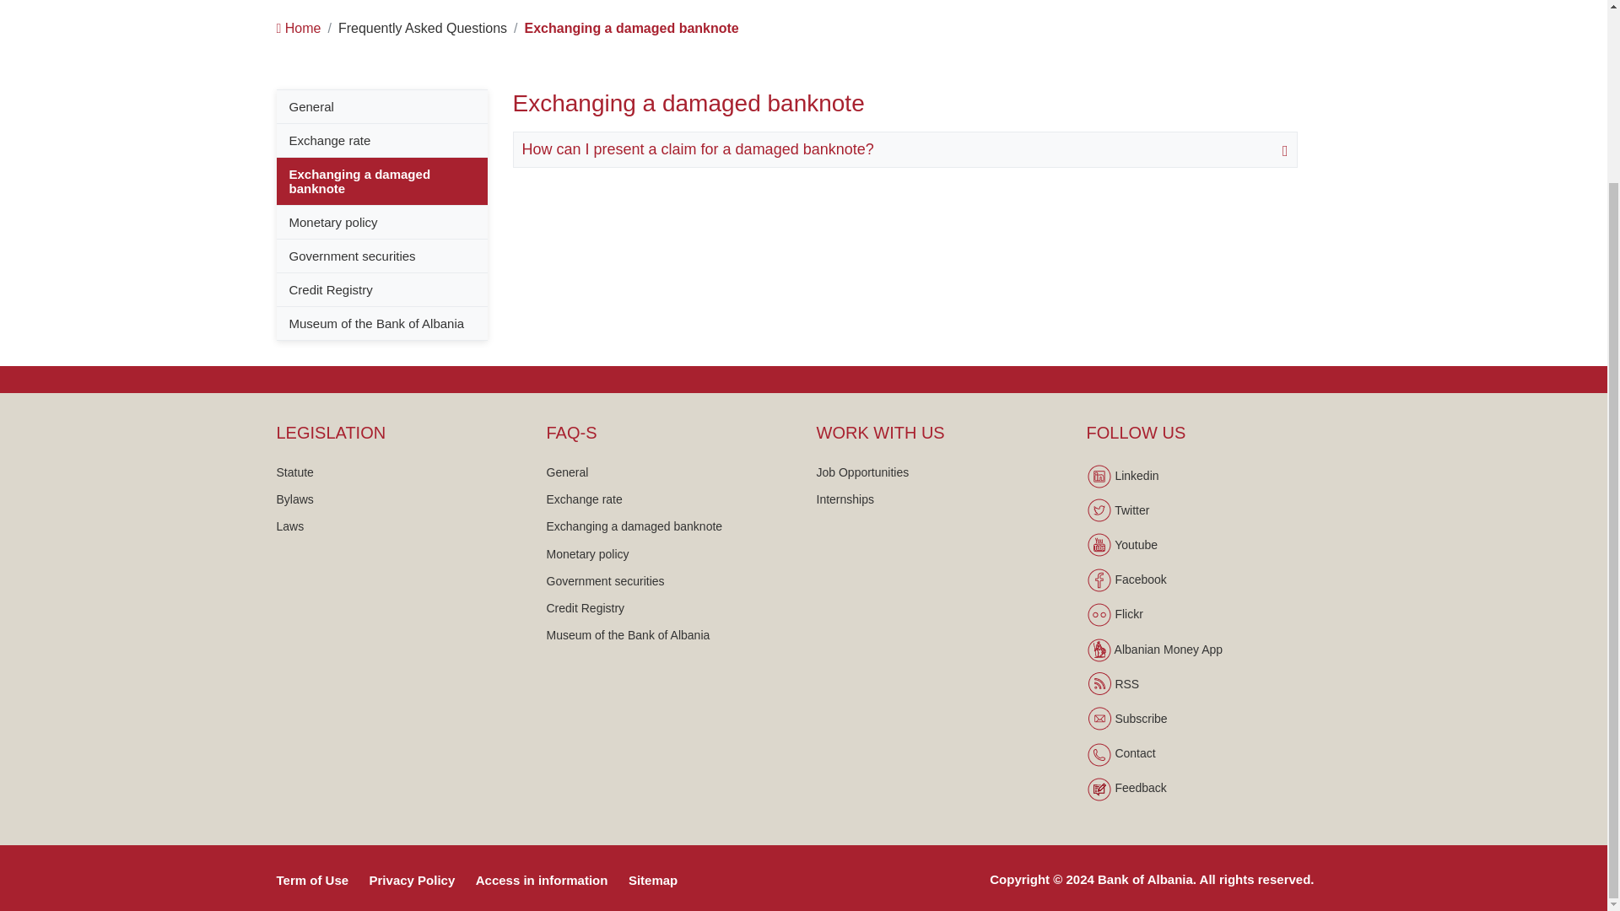  Describe the element at coordinates (634, 526) in the screenshot. I see `Exchanging a damaged banknote` at that location.